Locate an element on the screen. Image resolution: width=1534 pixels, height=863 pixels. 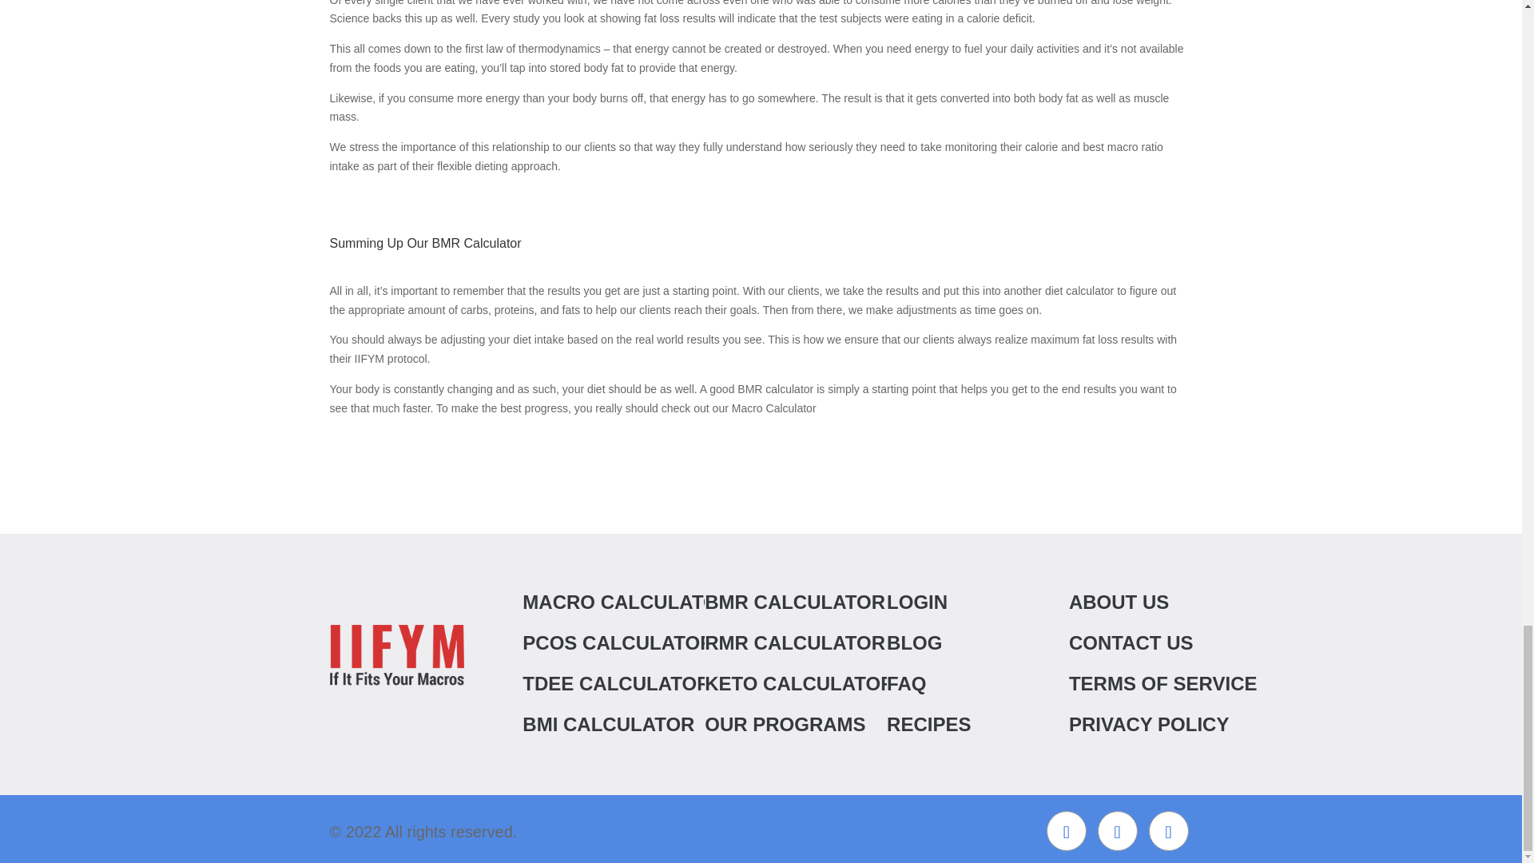
ABOUT US is located at coordinates (1184, 603).